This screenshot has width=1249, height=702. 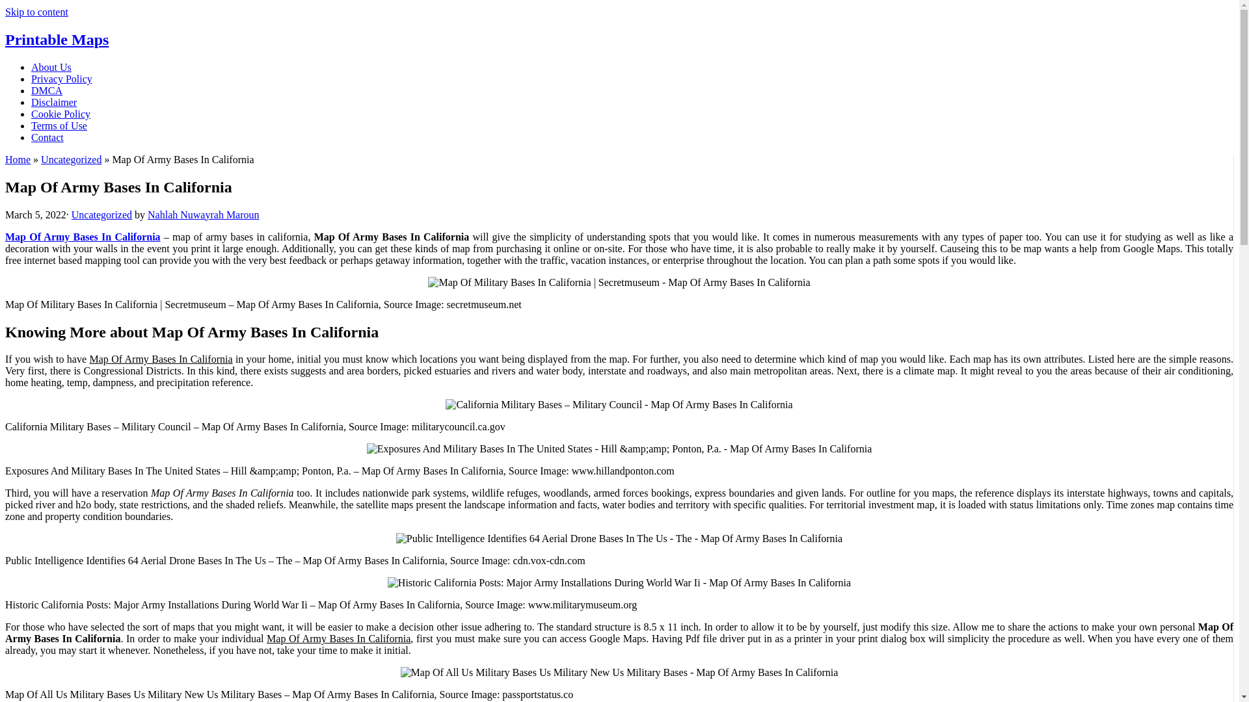 I want to click on Terms of Use, so click(x=59, y=125).